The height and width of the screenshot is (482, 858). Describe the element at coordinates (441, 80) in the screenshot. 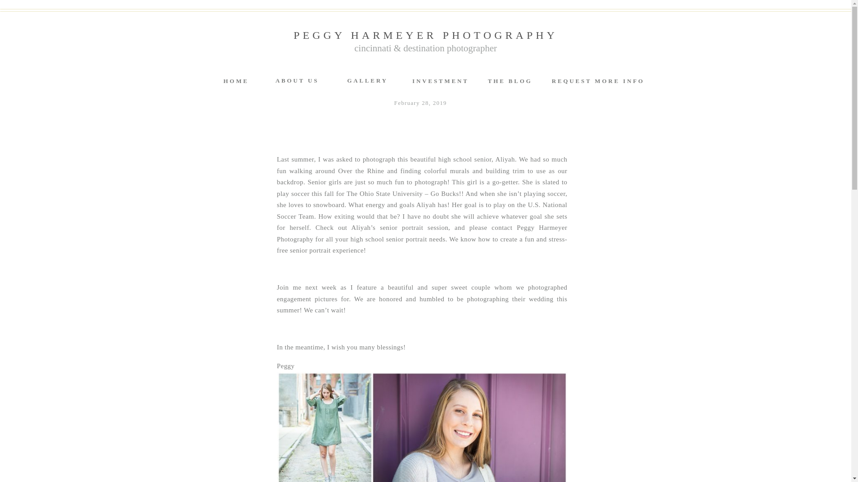

I see `INVESTMENT` at that location.